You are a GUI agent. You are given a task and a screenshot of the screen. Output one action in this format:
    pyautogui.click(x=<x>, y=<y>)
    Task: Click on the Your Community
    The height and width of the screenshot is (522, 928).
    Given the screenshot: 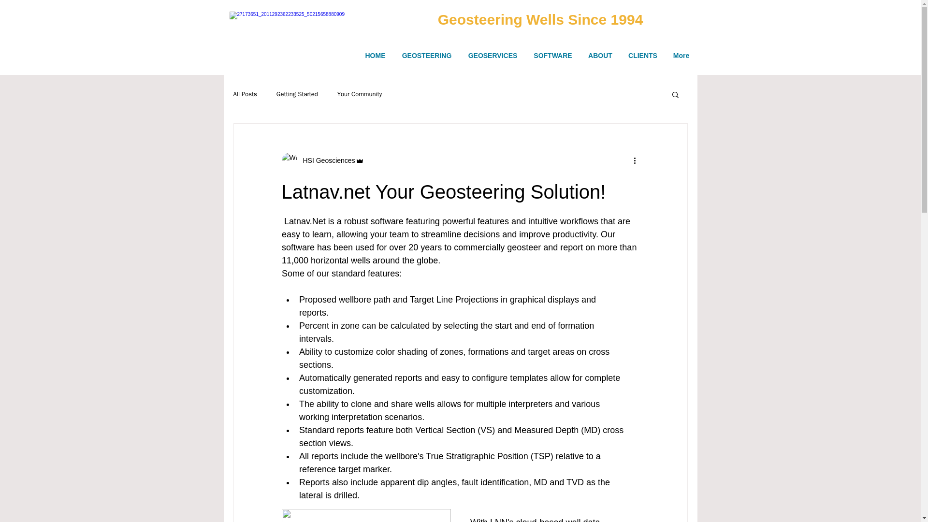 What is the action you would take?
    pyautogui.click(x=360, y=94)
    